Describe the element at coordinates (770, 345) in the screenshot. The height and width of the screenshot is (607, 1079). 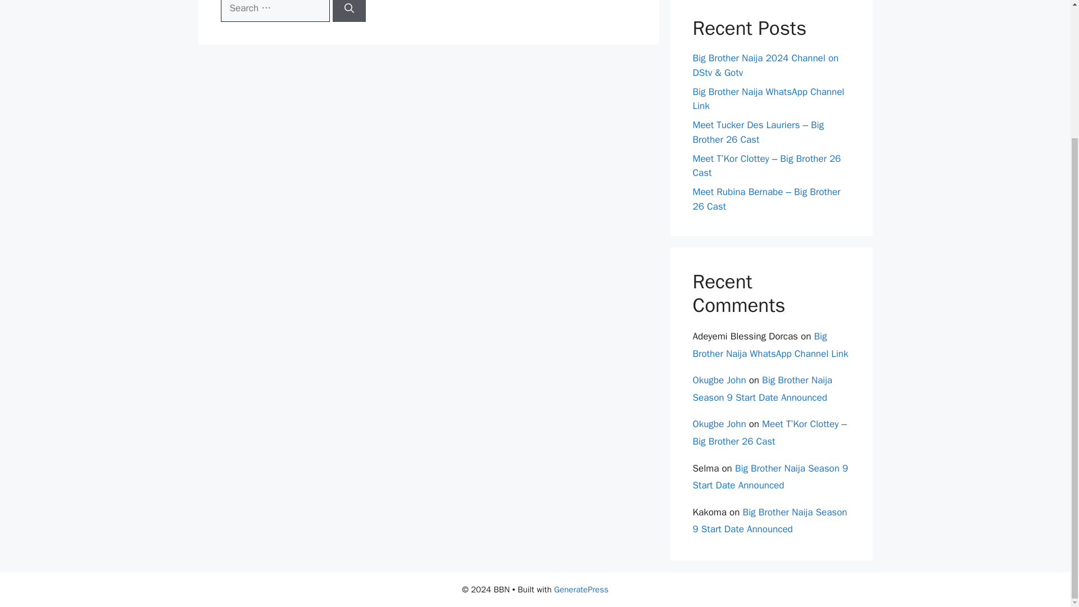
I see `Big Brother Naija WhatsApp Channel Link` at that location.